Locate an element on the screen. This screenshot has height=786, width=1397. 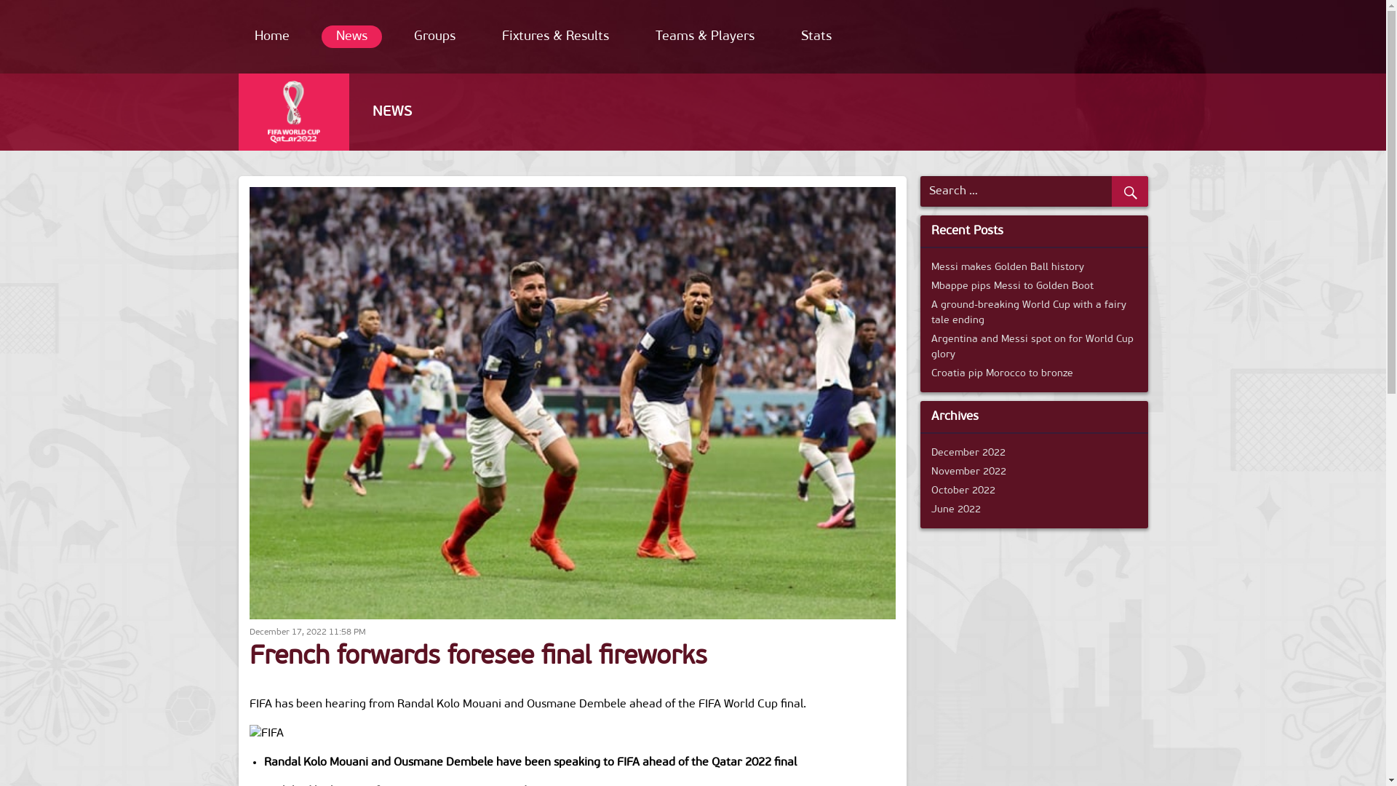
Mbappe pips Messi to Golden Boot is located at coordinates (1013, 287).